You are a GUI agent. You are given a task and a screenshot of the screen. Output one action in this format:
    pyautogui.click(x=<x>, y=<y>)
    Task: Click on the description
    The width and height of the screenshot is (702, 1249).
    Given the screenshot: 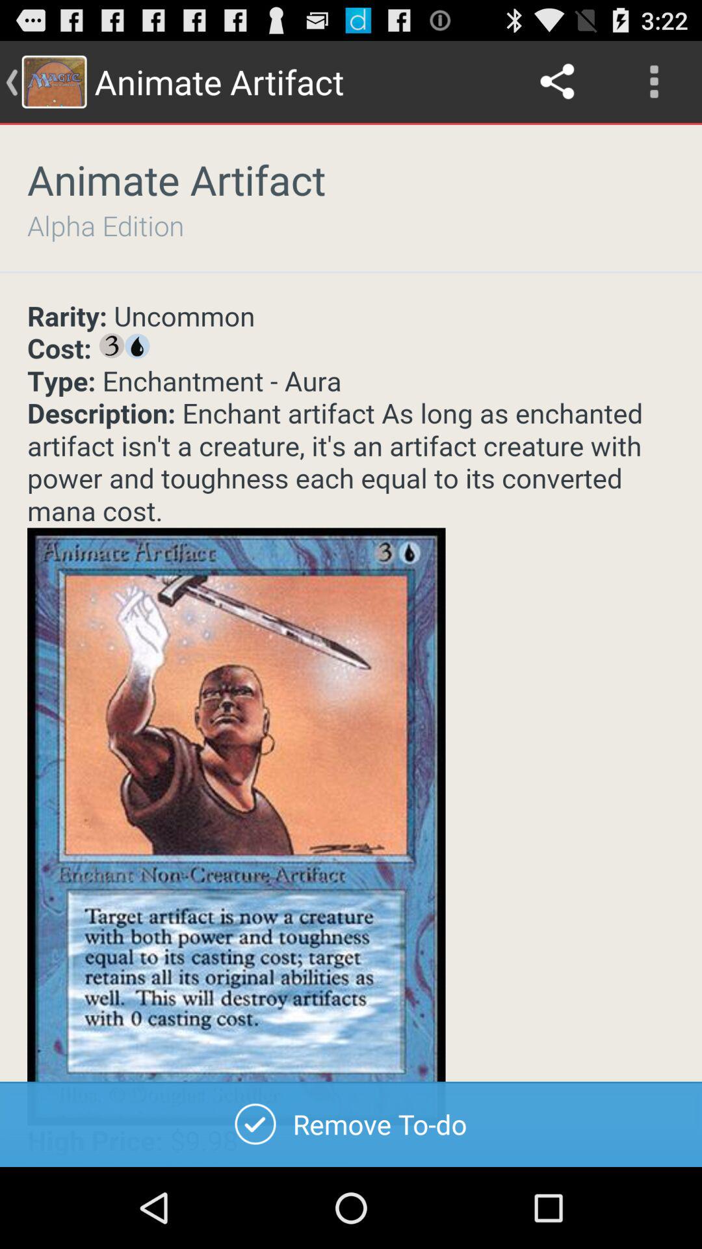 What is the action you would take?
    pyautogui.click(x=351, y=734)
    